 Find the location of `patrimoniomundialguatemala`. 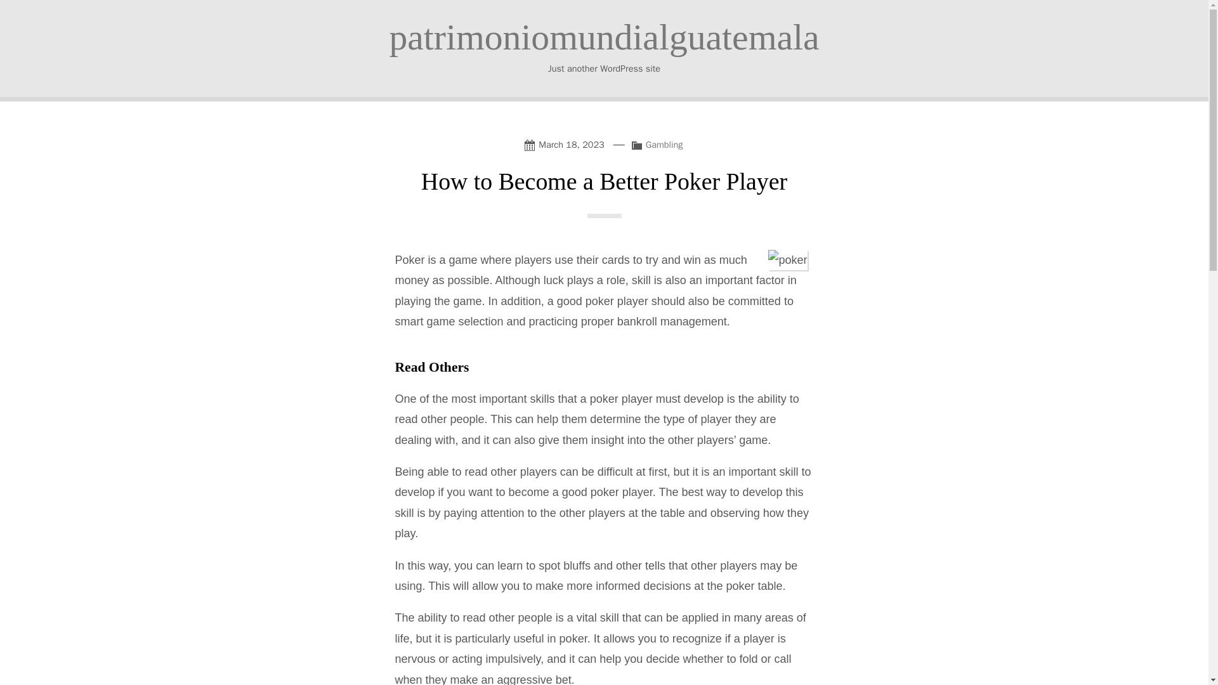

patrimoniomundialguatemala is located at coordinates (603, 37).